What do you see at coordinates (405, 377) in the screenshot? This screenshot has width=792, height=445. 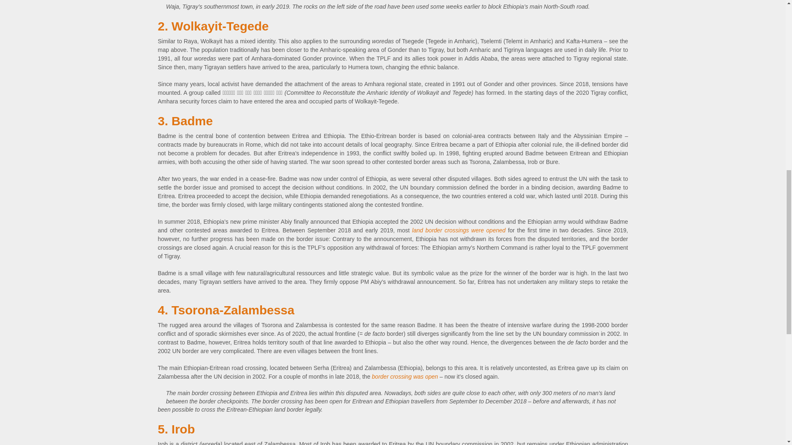 I see `border crossing was open` at bounding box center [405, 377].